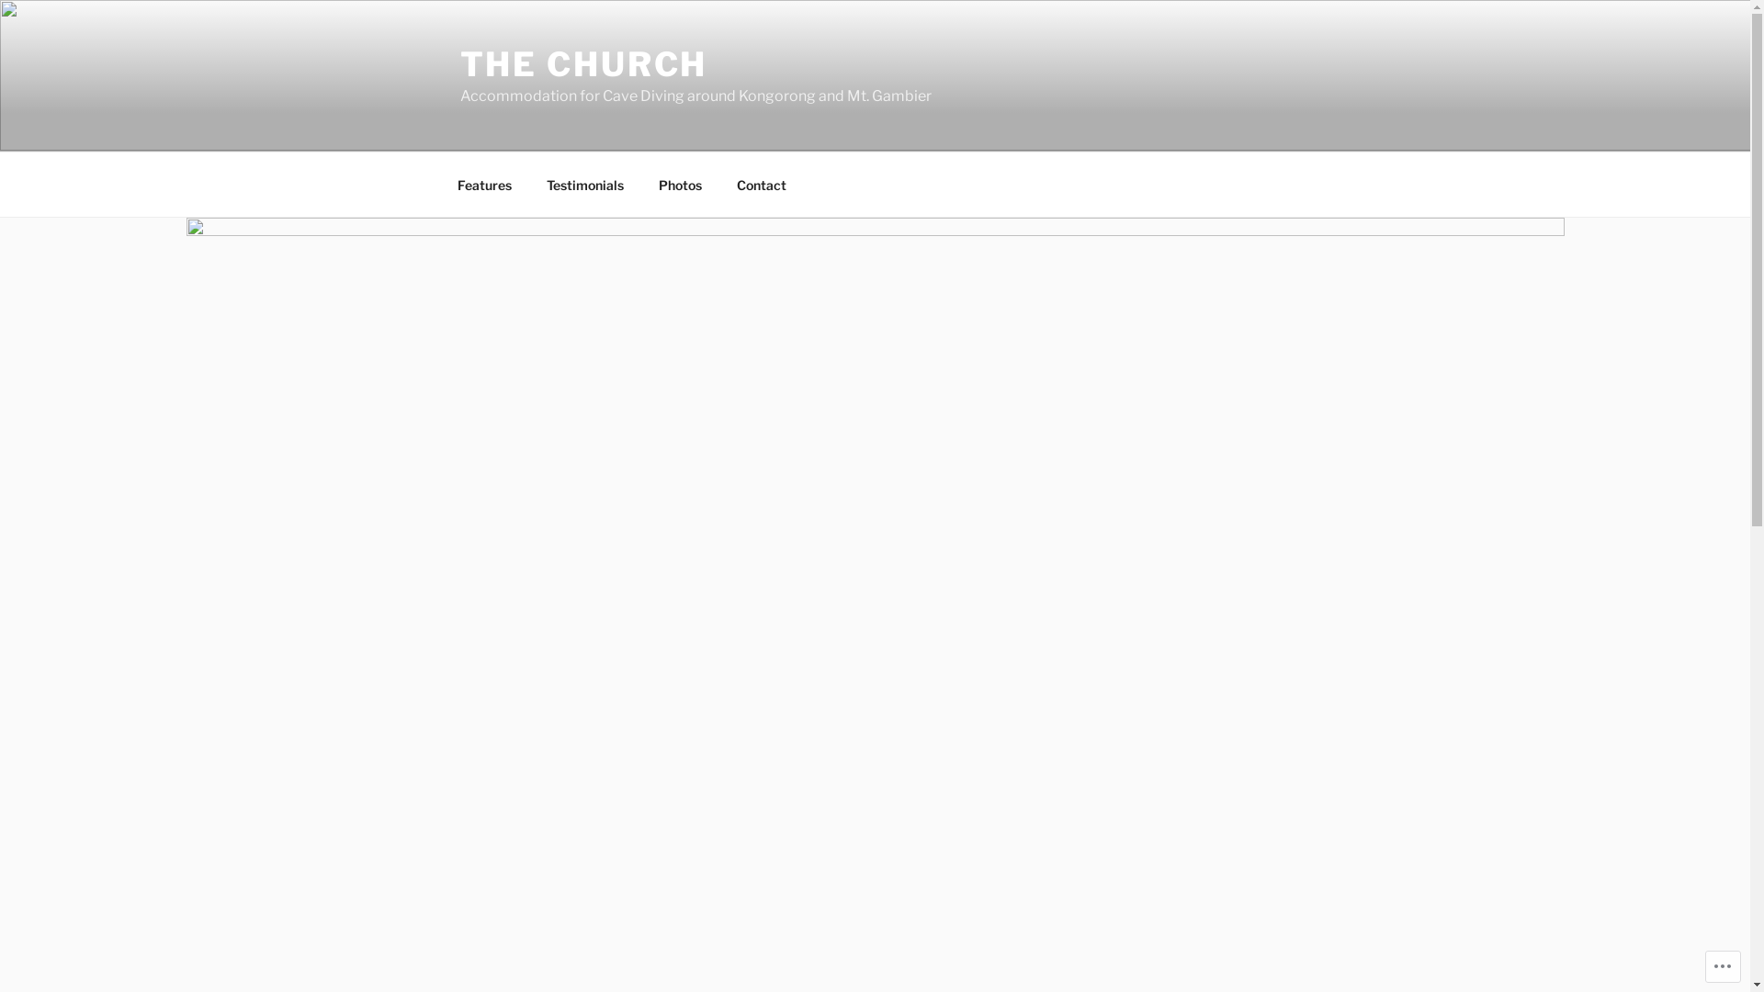 This screenshot has width=1764, height=992. Describe the element at coordinates (761, 184) in the screenshot. I see `Contact` at that location.